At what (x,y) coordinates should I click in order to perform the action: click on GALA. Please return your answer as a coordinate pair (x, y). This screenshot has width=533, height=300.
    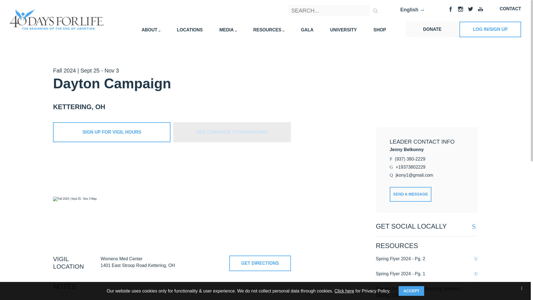
    Looking at the image, I should click on (307, 30).